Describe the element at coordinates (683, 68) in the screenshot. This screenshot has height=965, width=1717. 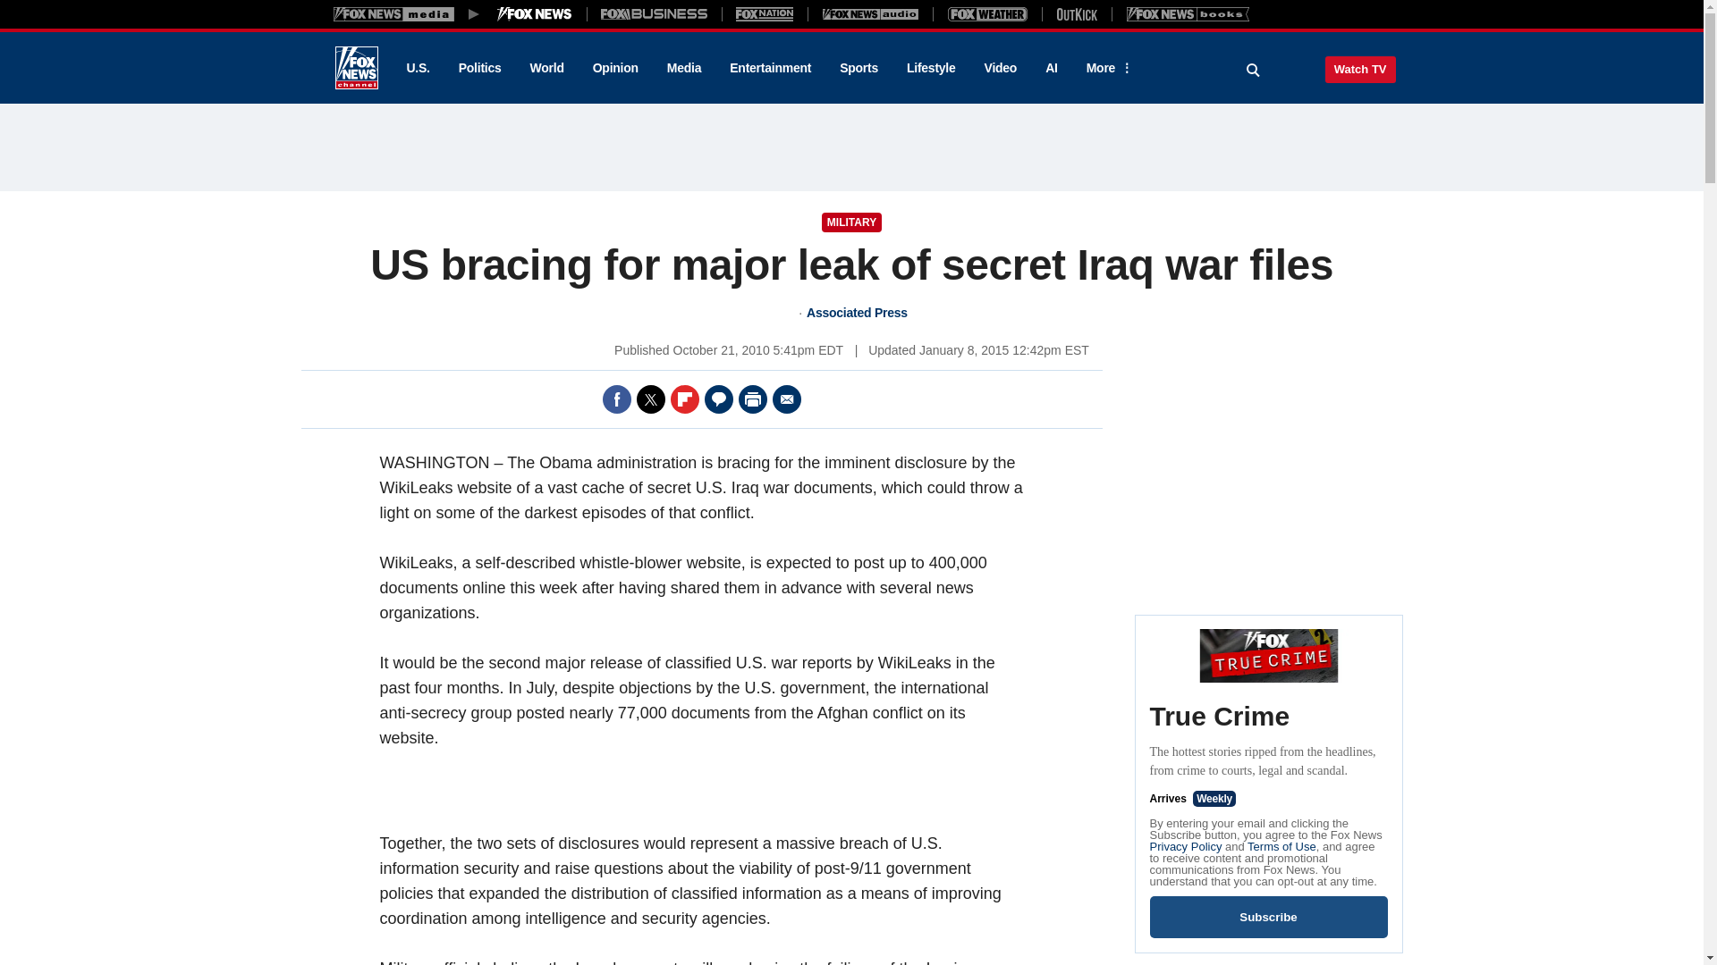
I see `Media` at that location.